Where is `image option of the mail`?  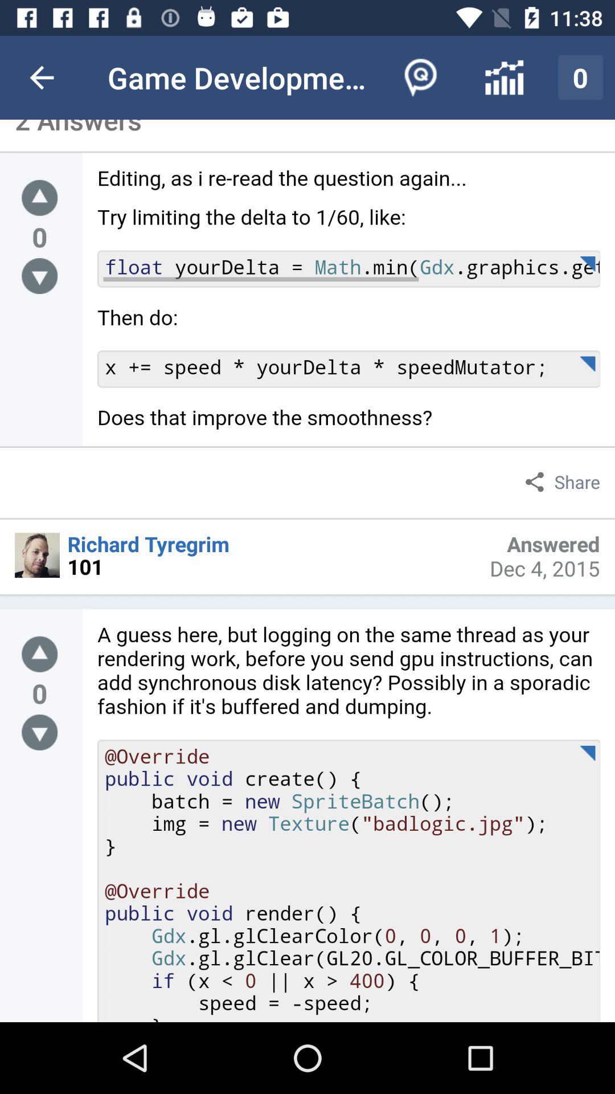
image option of the mail is located at coordinates (38, 555).